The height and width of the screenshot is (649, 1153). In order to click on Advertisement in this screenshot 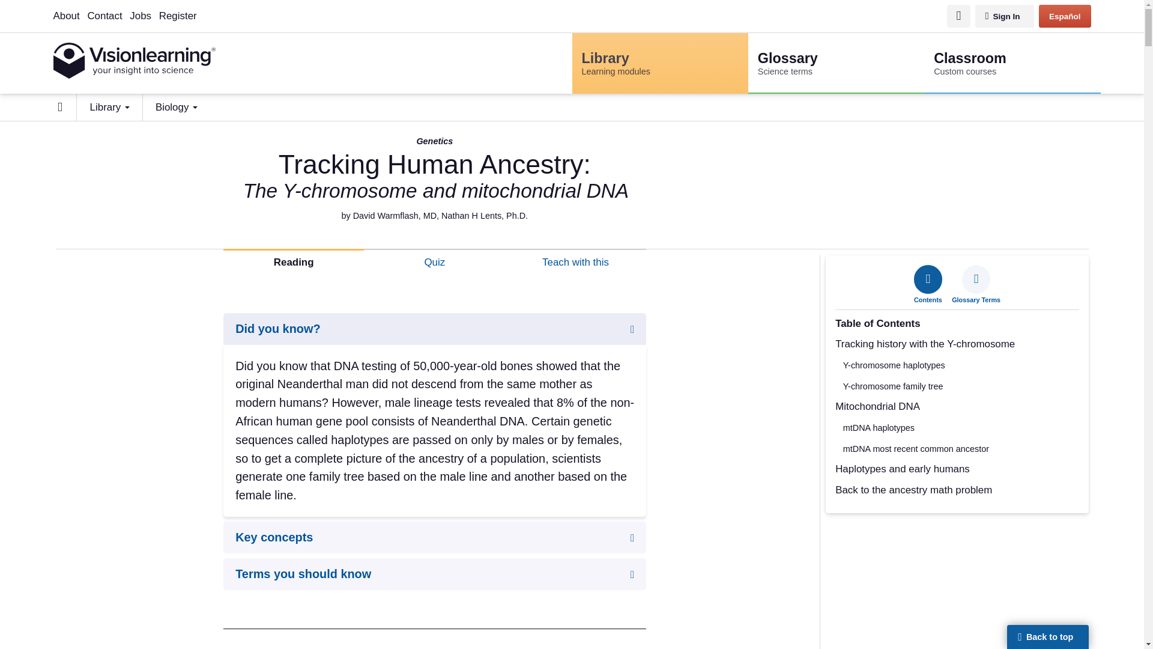, I will do `click(178, 16)`.